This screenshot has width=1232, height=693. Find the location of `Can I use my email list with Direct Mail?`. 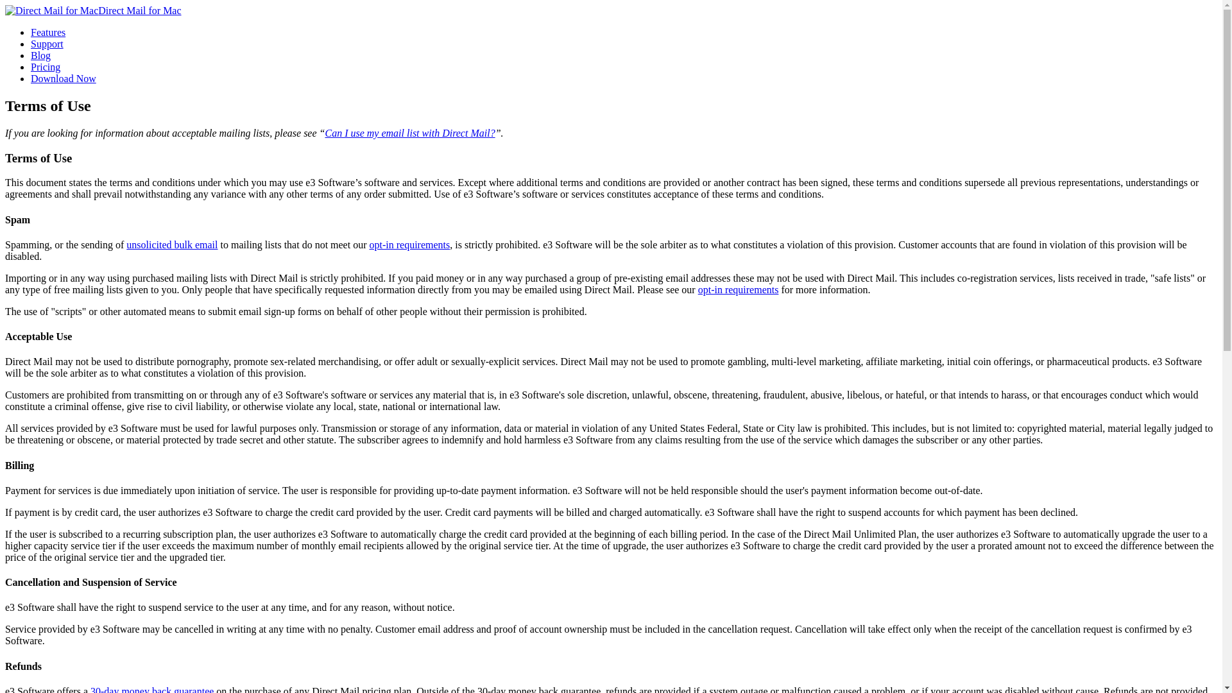

Can I use my email list with Direct Mail? is located at coordinates (409, 133).